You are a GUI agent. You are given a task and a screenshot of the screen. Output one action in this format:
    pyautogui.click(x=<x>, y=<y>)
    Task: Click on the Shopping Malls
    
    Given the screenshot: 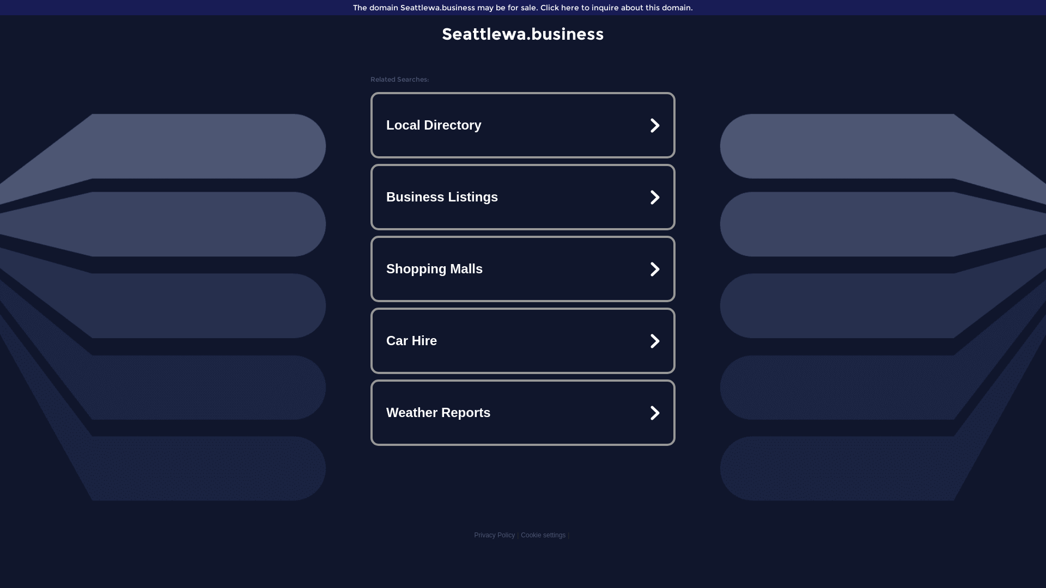 What is the action you would take?
    pyautogui.click(x=523, y=269)
    